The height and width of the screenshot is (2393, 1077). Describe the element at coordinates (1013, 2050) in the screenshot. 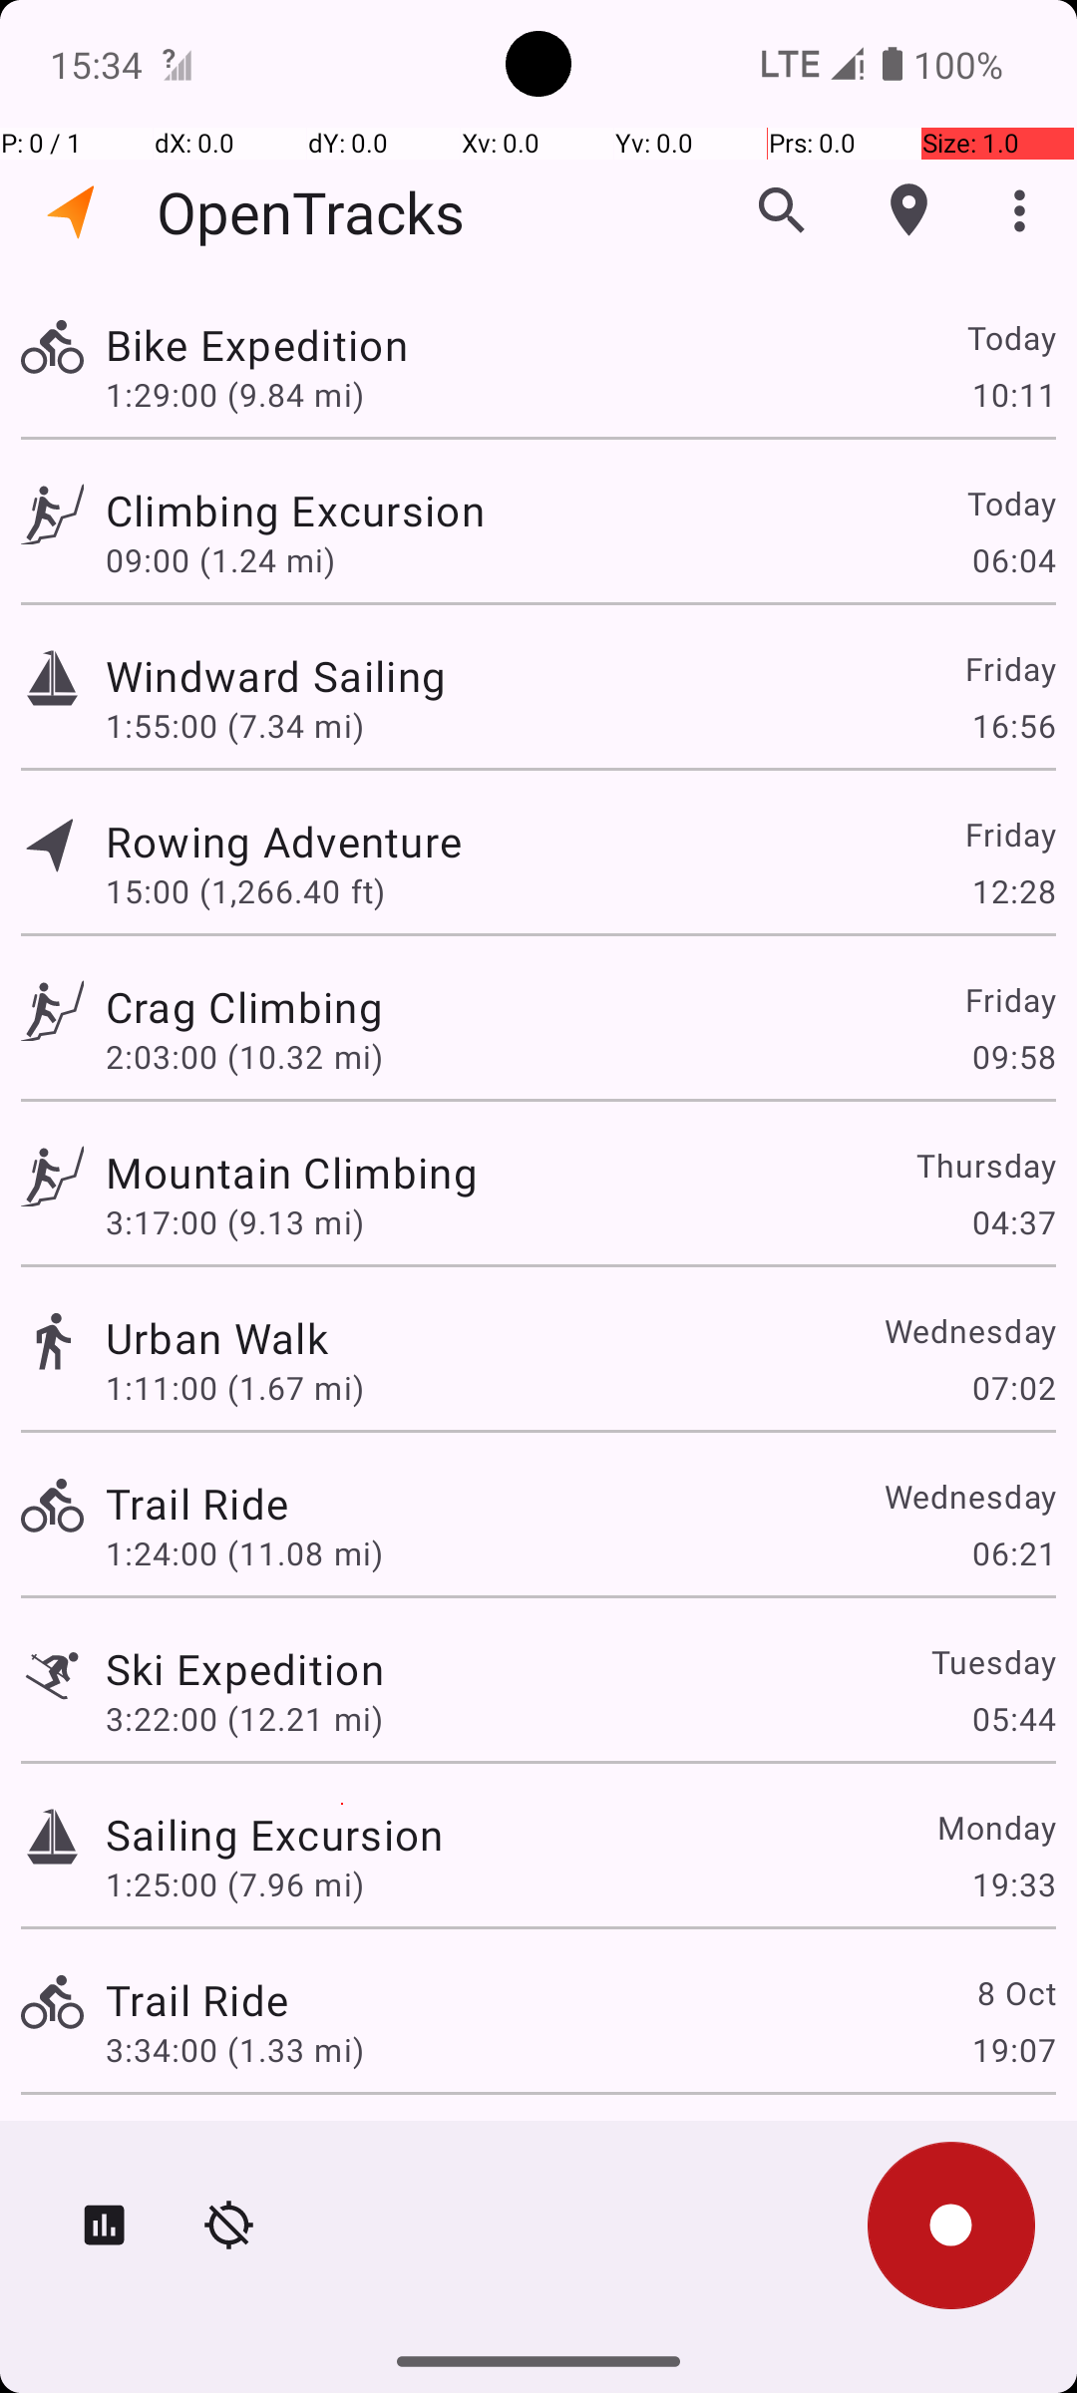

I see `19:07` at that location.